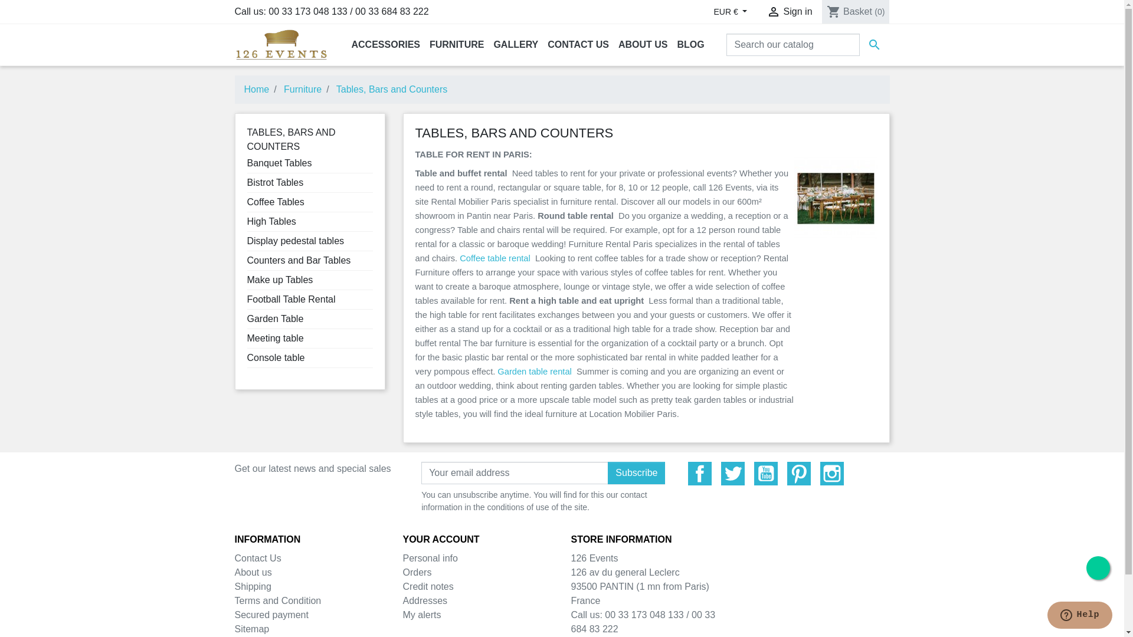 This screenshot has width=1133, height=637. What do you see at coordinates (275, 183) in the screenshot?
I see `Bistrot Tables` at bounding box center [275, 183].